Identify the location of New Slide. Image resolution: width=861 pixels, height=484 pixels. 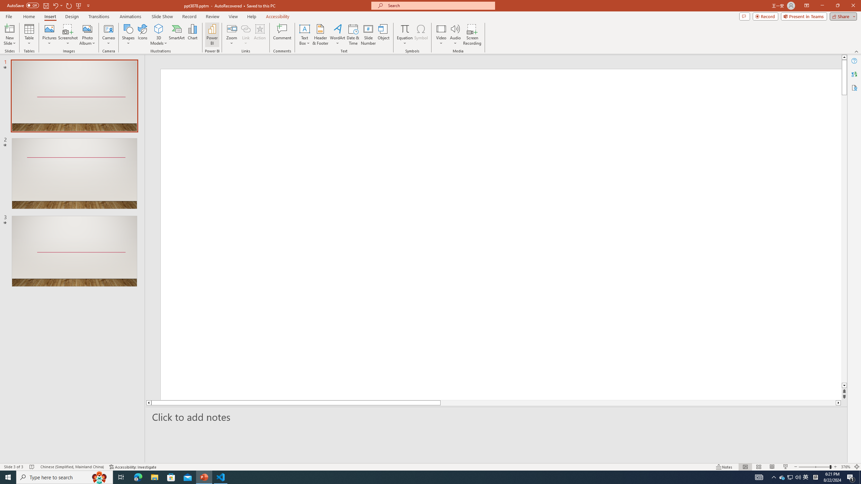
(10, 29).